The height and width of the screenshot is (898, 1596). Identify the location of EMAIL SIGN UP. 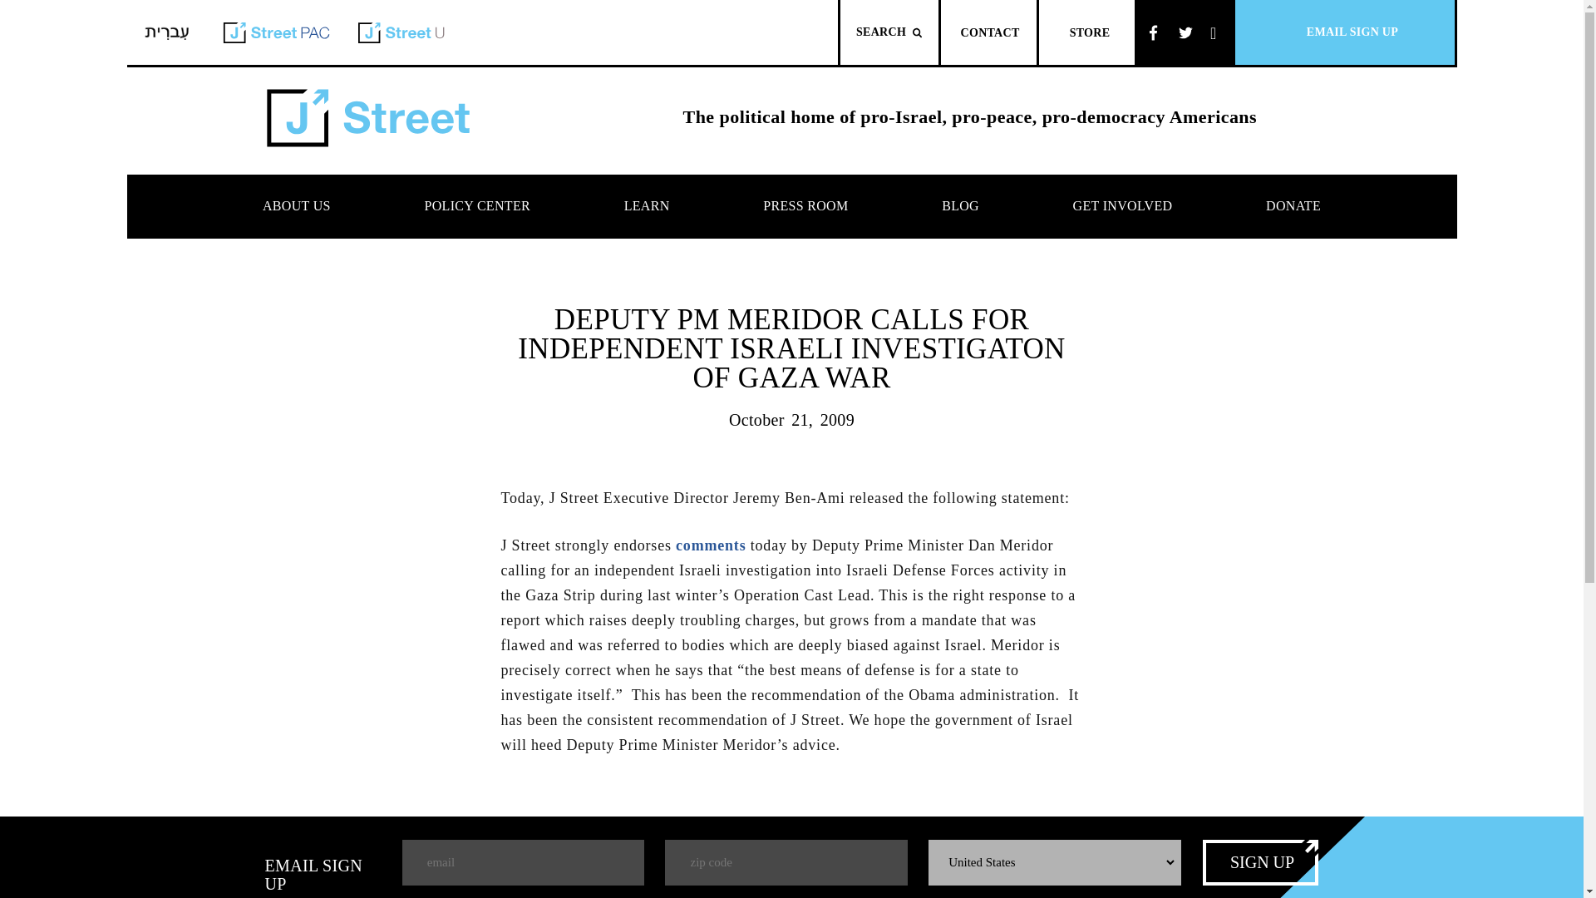
(1345, 32).